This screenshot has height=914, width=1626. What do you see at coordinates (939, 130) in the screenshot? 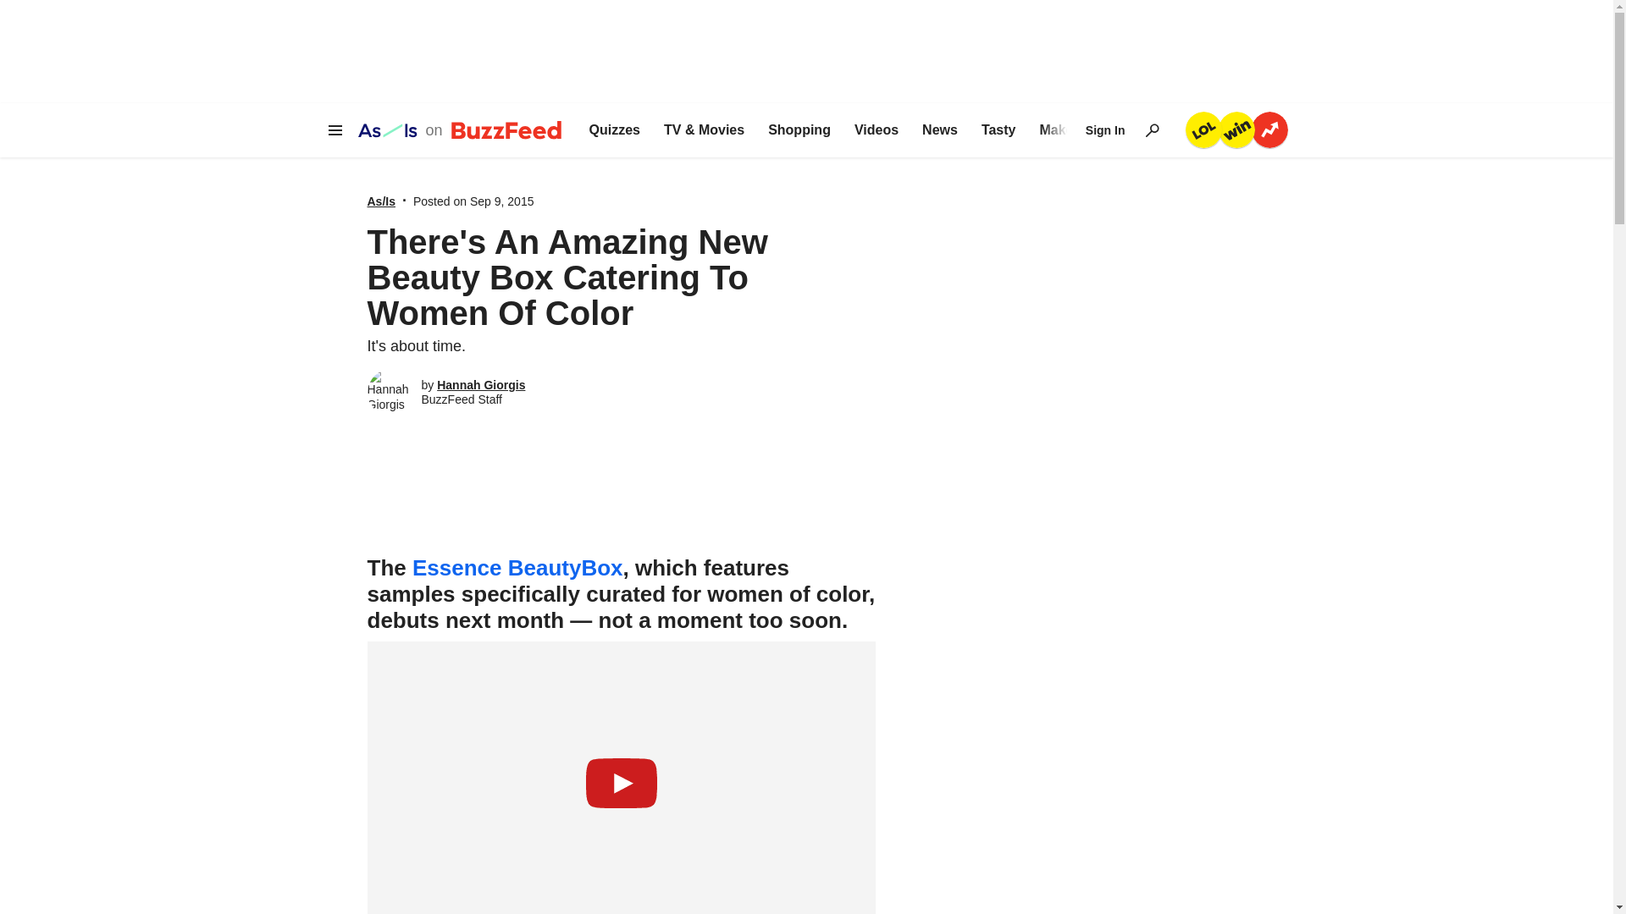
I see `News` at bounding box center [939, 130].